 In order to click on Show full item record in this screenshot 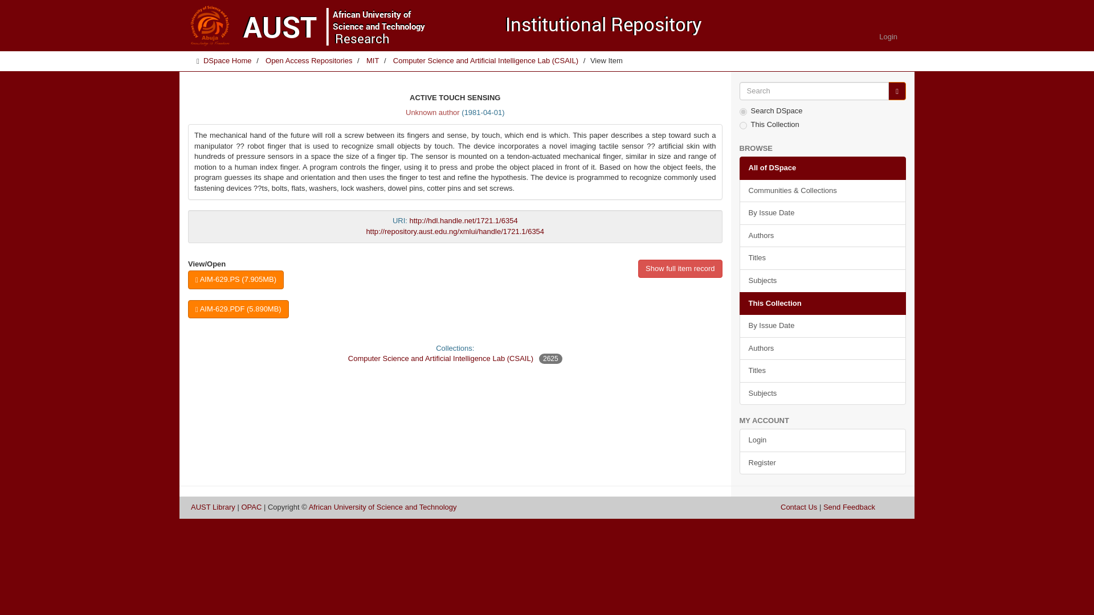, I will do `click(680, 269)`.